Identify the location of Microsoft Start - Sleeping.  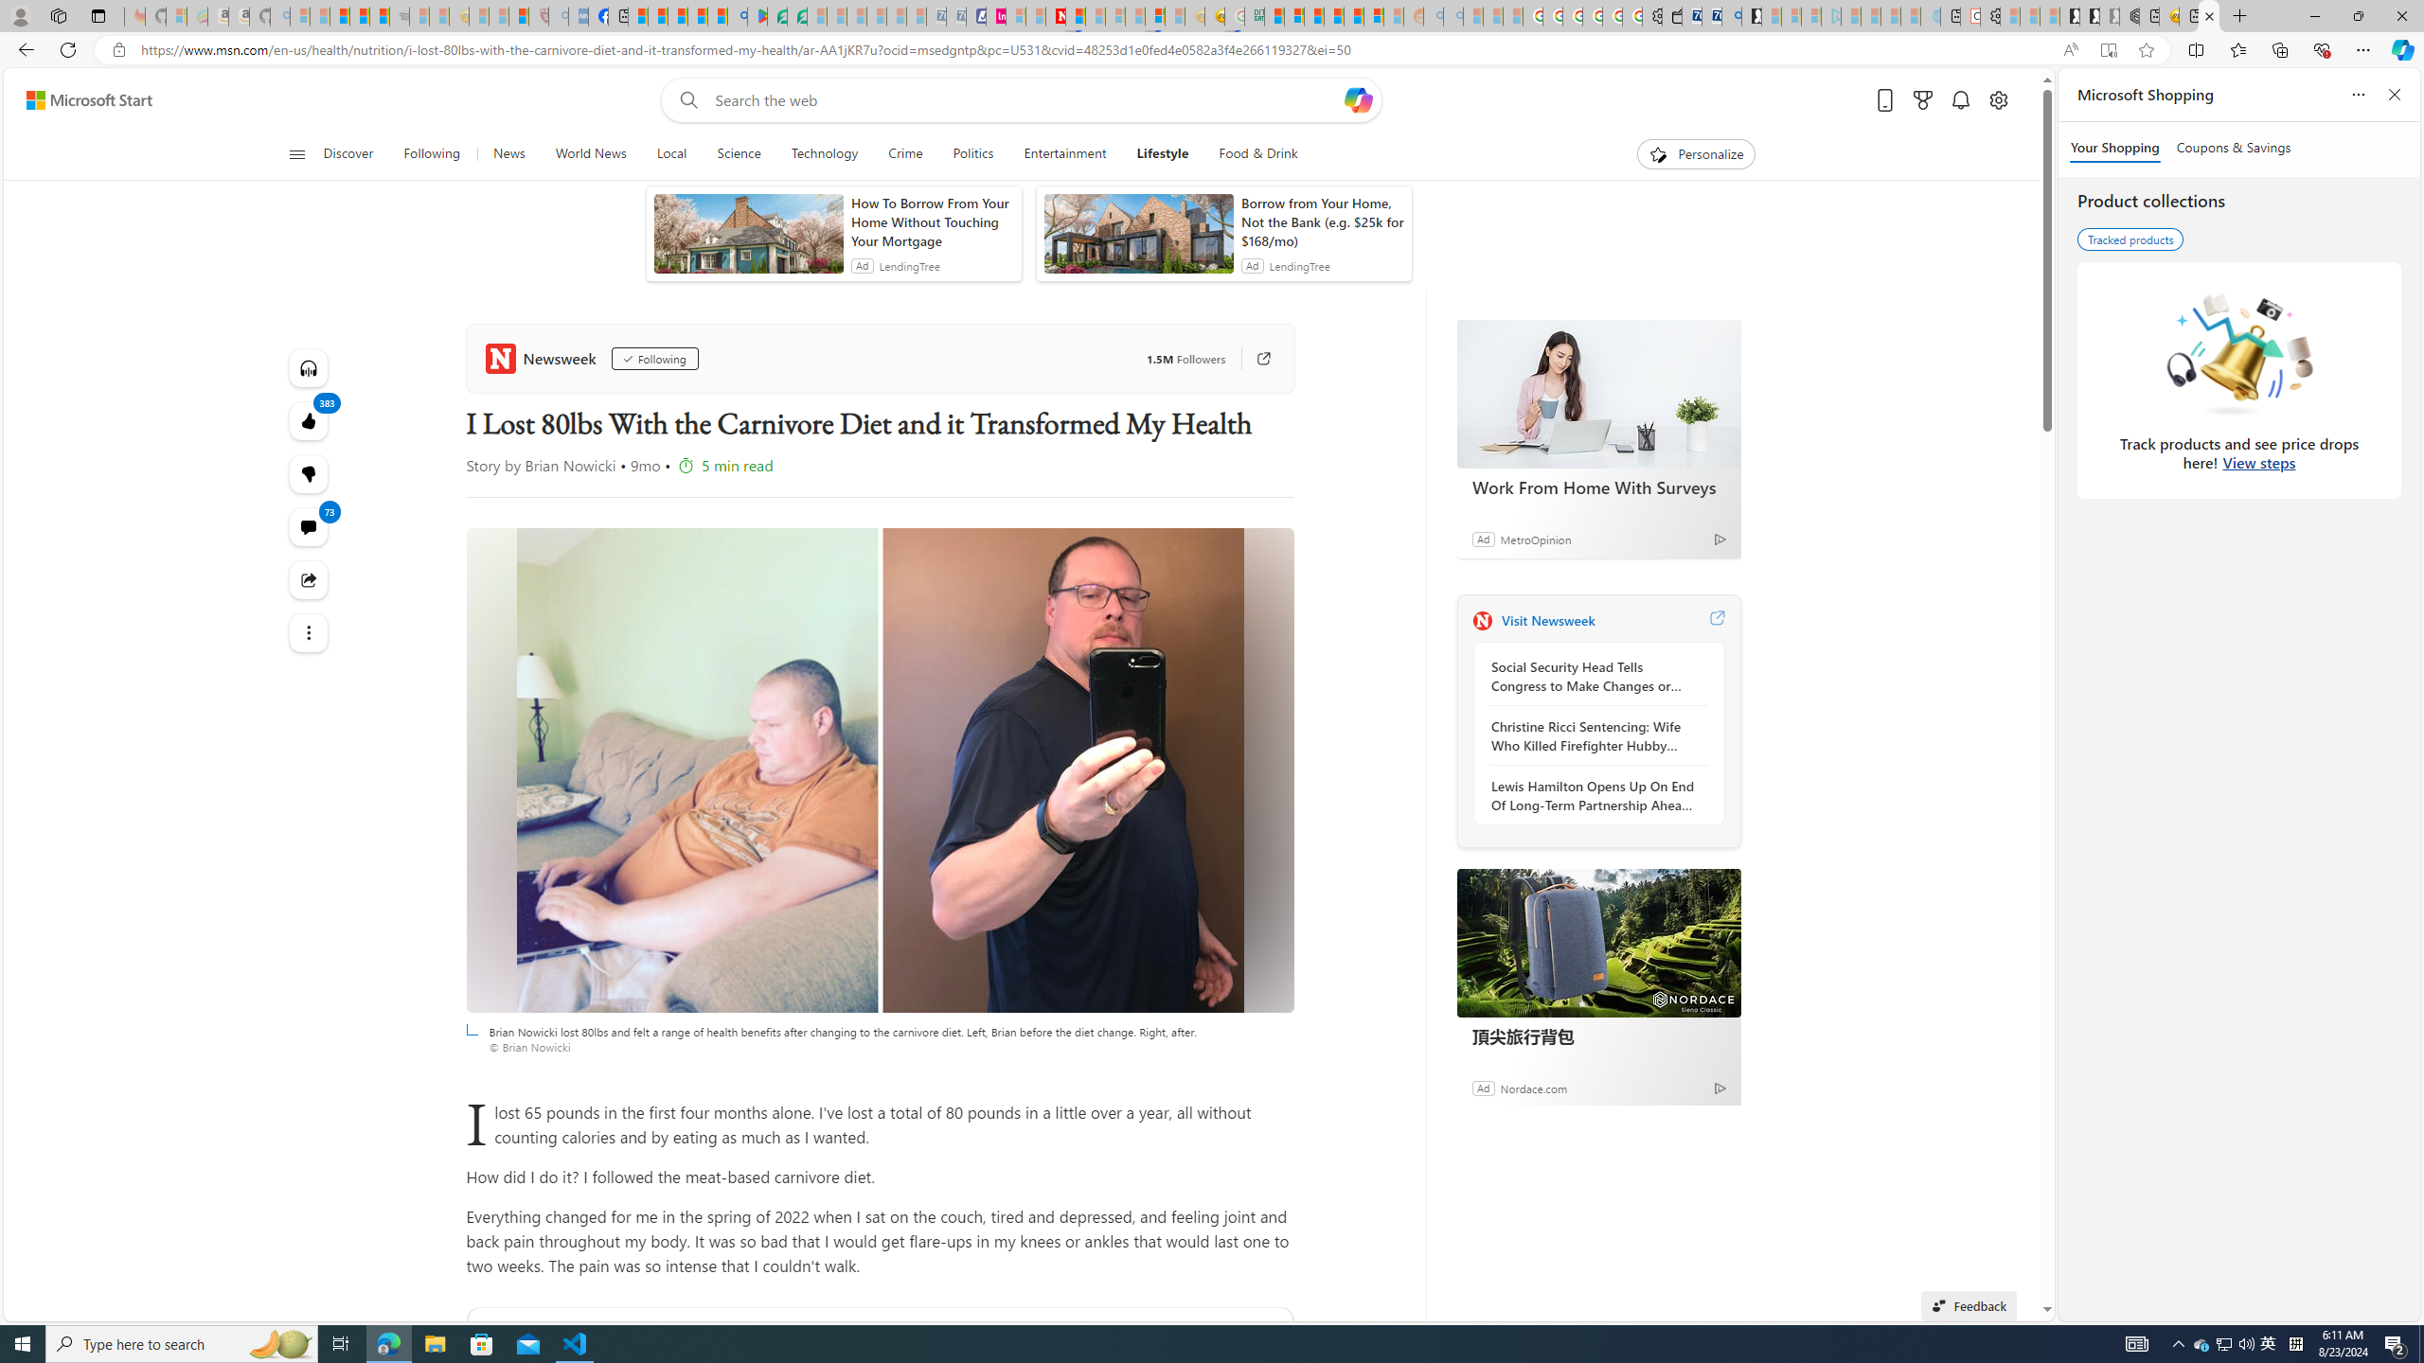
(1892, 16).